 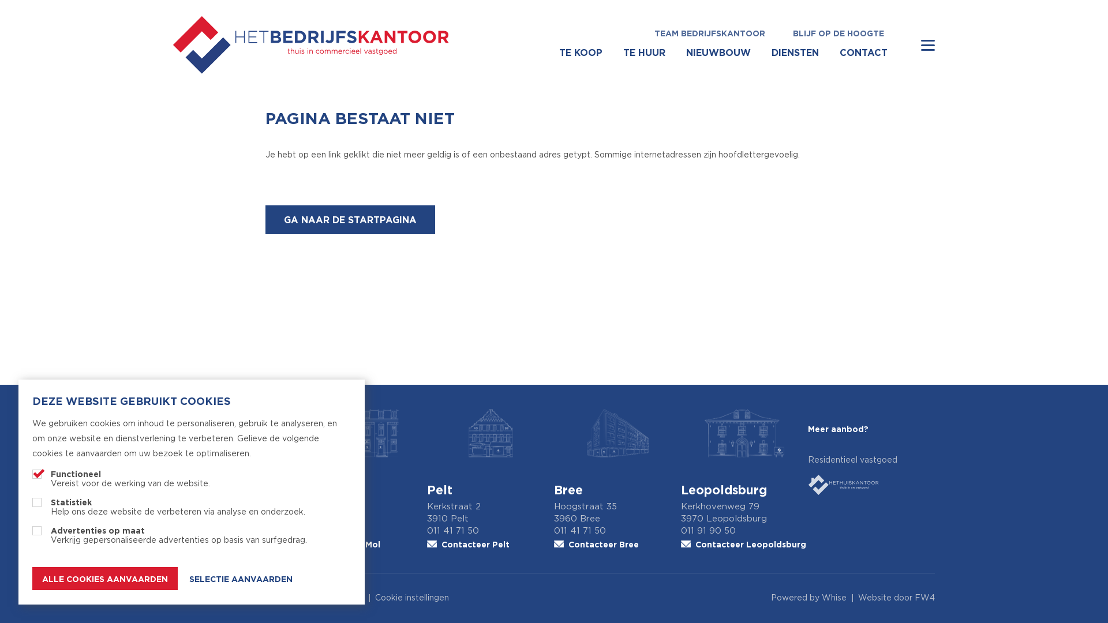 I want to click on 011 91 90 50, so click(x=237, y=531).